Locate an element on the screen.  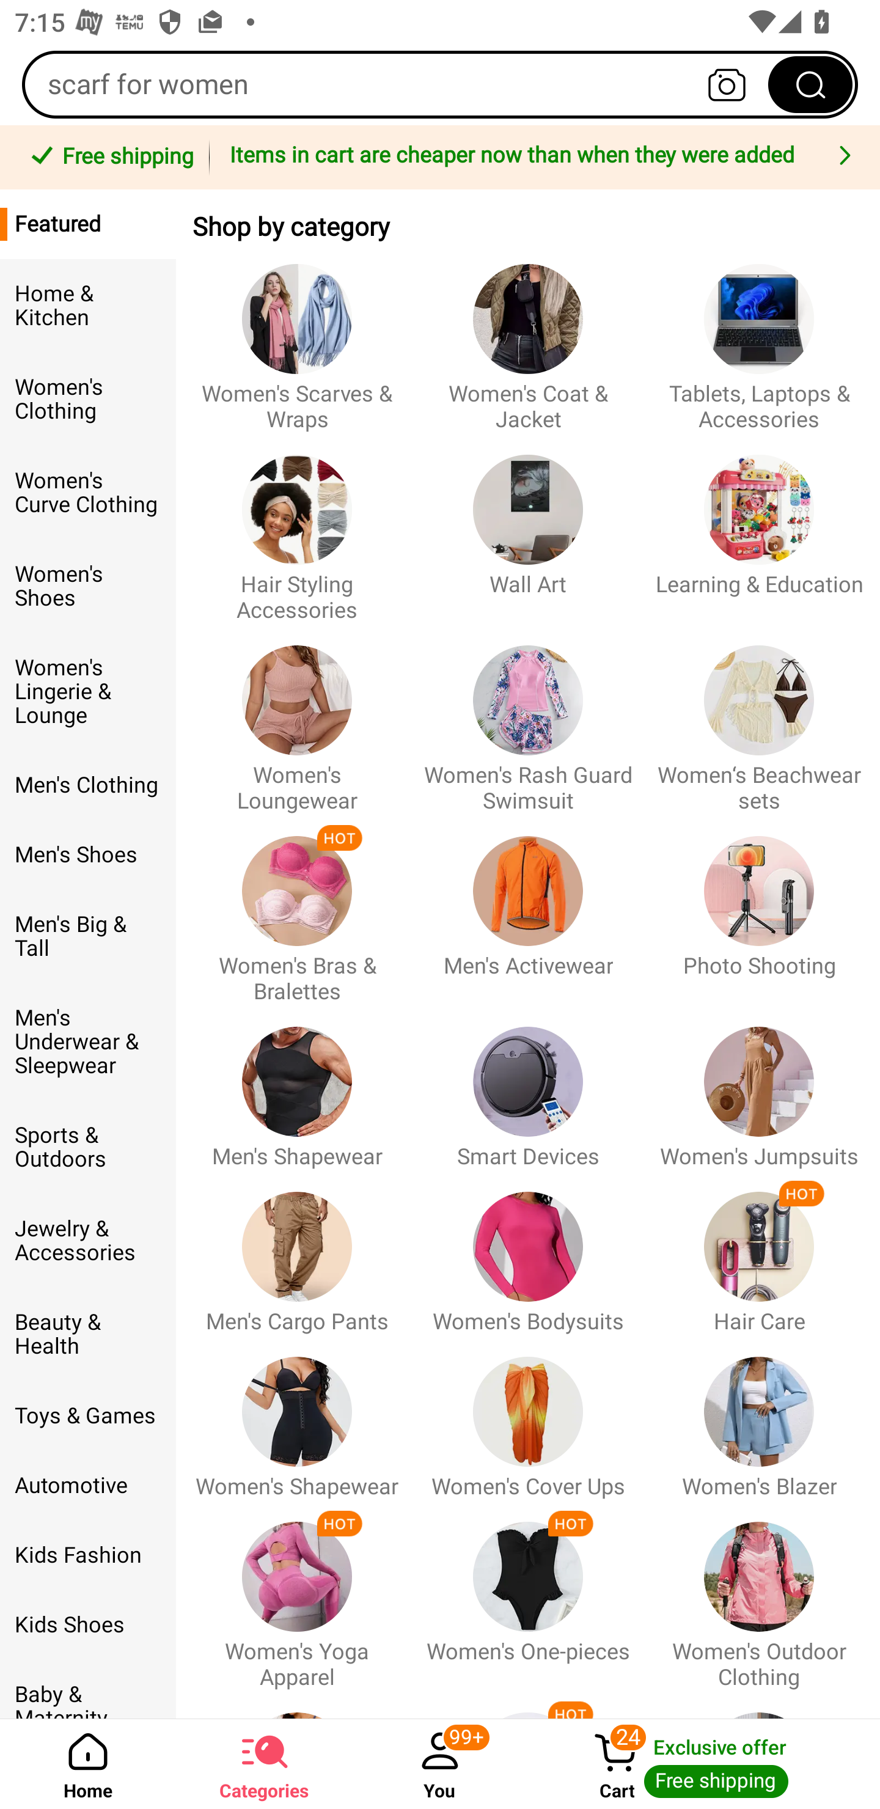
Men's Cargo Pants is located at coordinates (297, 1253).